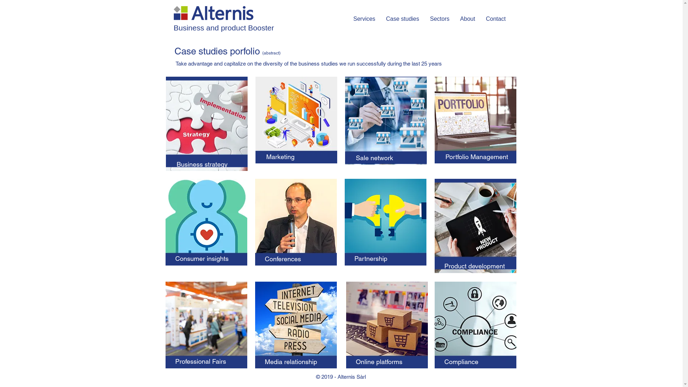 This screenshot has width=688, height=387. What do you see at coordinates (468, 19) in the screenshot?
I see `About` at bounding box center [468, 19].